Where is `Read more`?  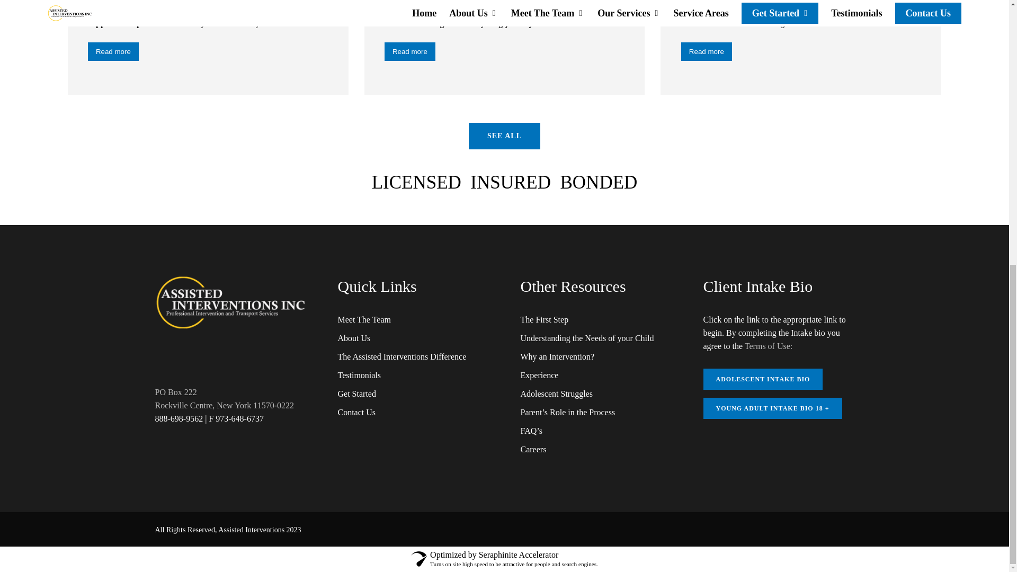
Read more is located at coordinates (409, 51).